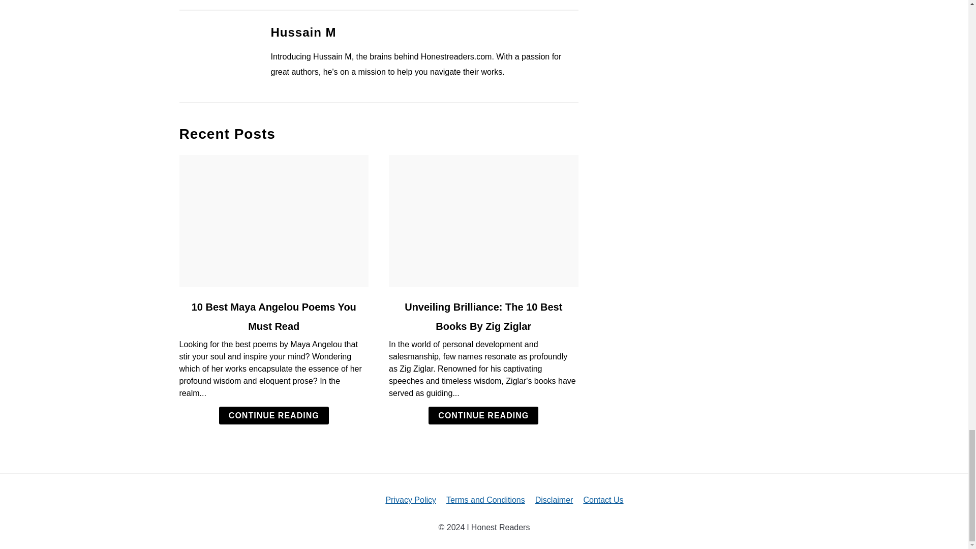 This screenshot has width=976, height=549. What do you see at coordinates (303, 32) in the screenshot?
I see `Hussain M` at bounding box center [303, 32].